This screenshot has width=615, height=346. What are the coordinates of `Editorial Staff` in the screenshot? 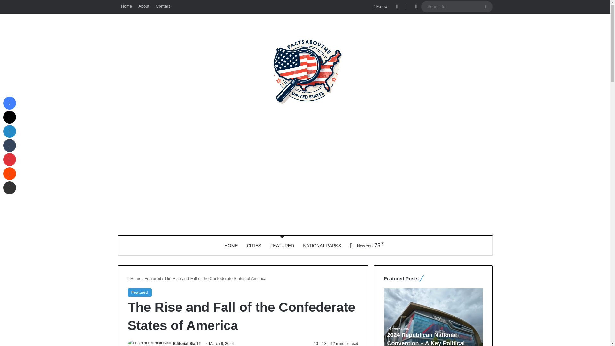 It's located at (185, 343).